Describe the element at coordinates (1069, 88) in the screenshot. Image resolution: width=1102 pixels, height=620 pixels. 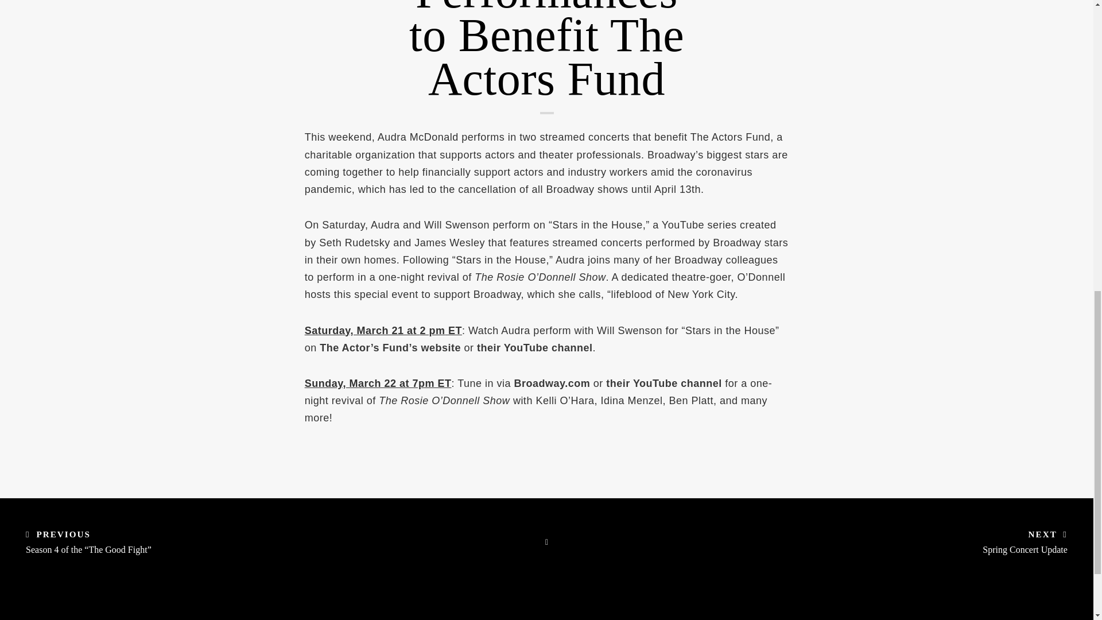
I see `Back to the top` at that location.